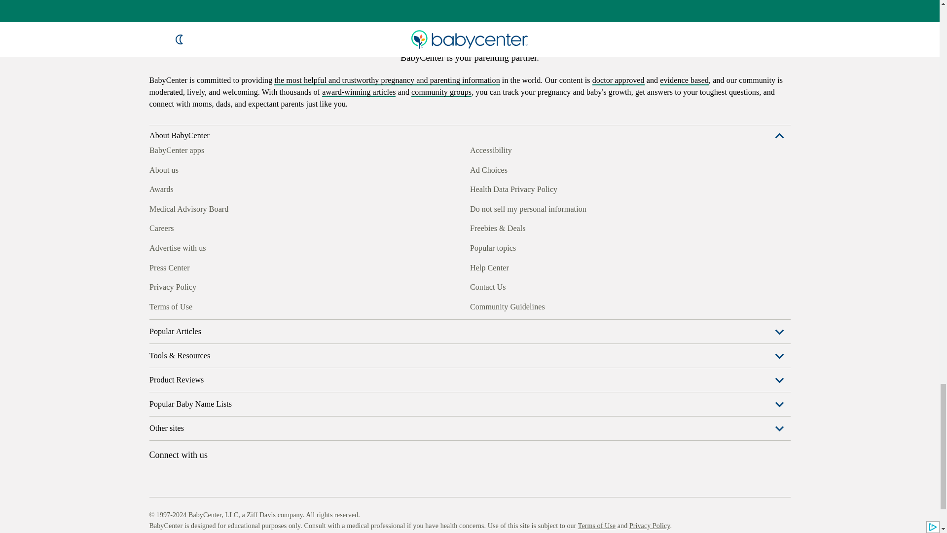 Image resolution: width=947 pixels, height=533 pixels. What do you see at coordinates (224, 305) in the screenshot?
I see `BabyCenter YouTube channel` at bounding box center [224, 305].